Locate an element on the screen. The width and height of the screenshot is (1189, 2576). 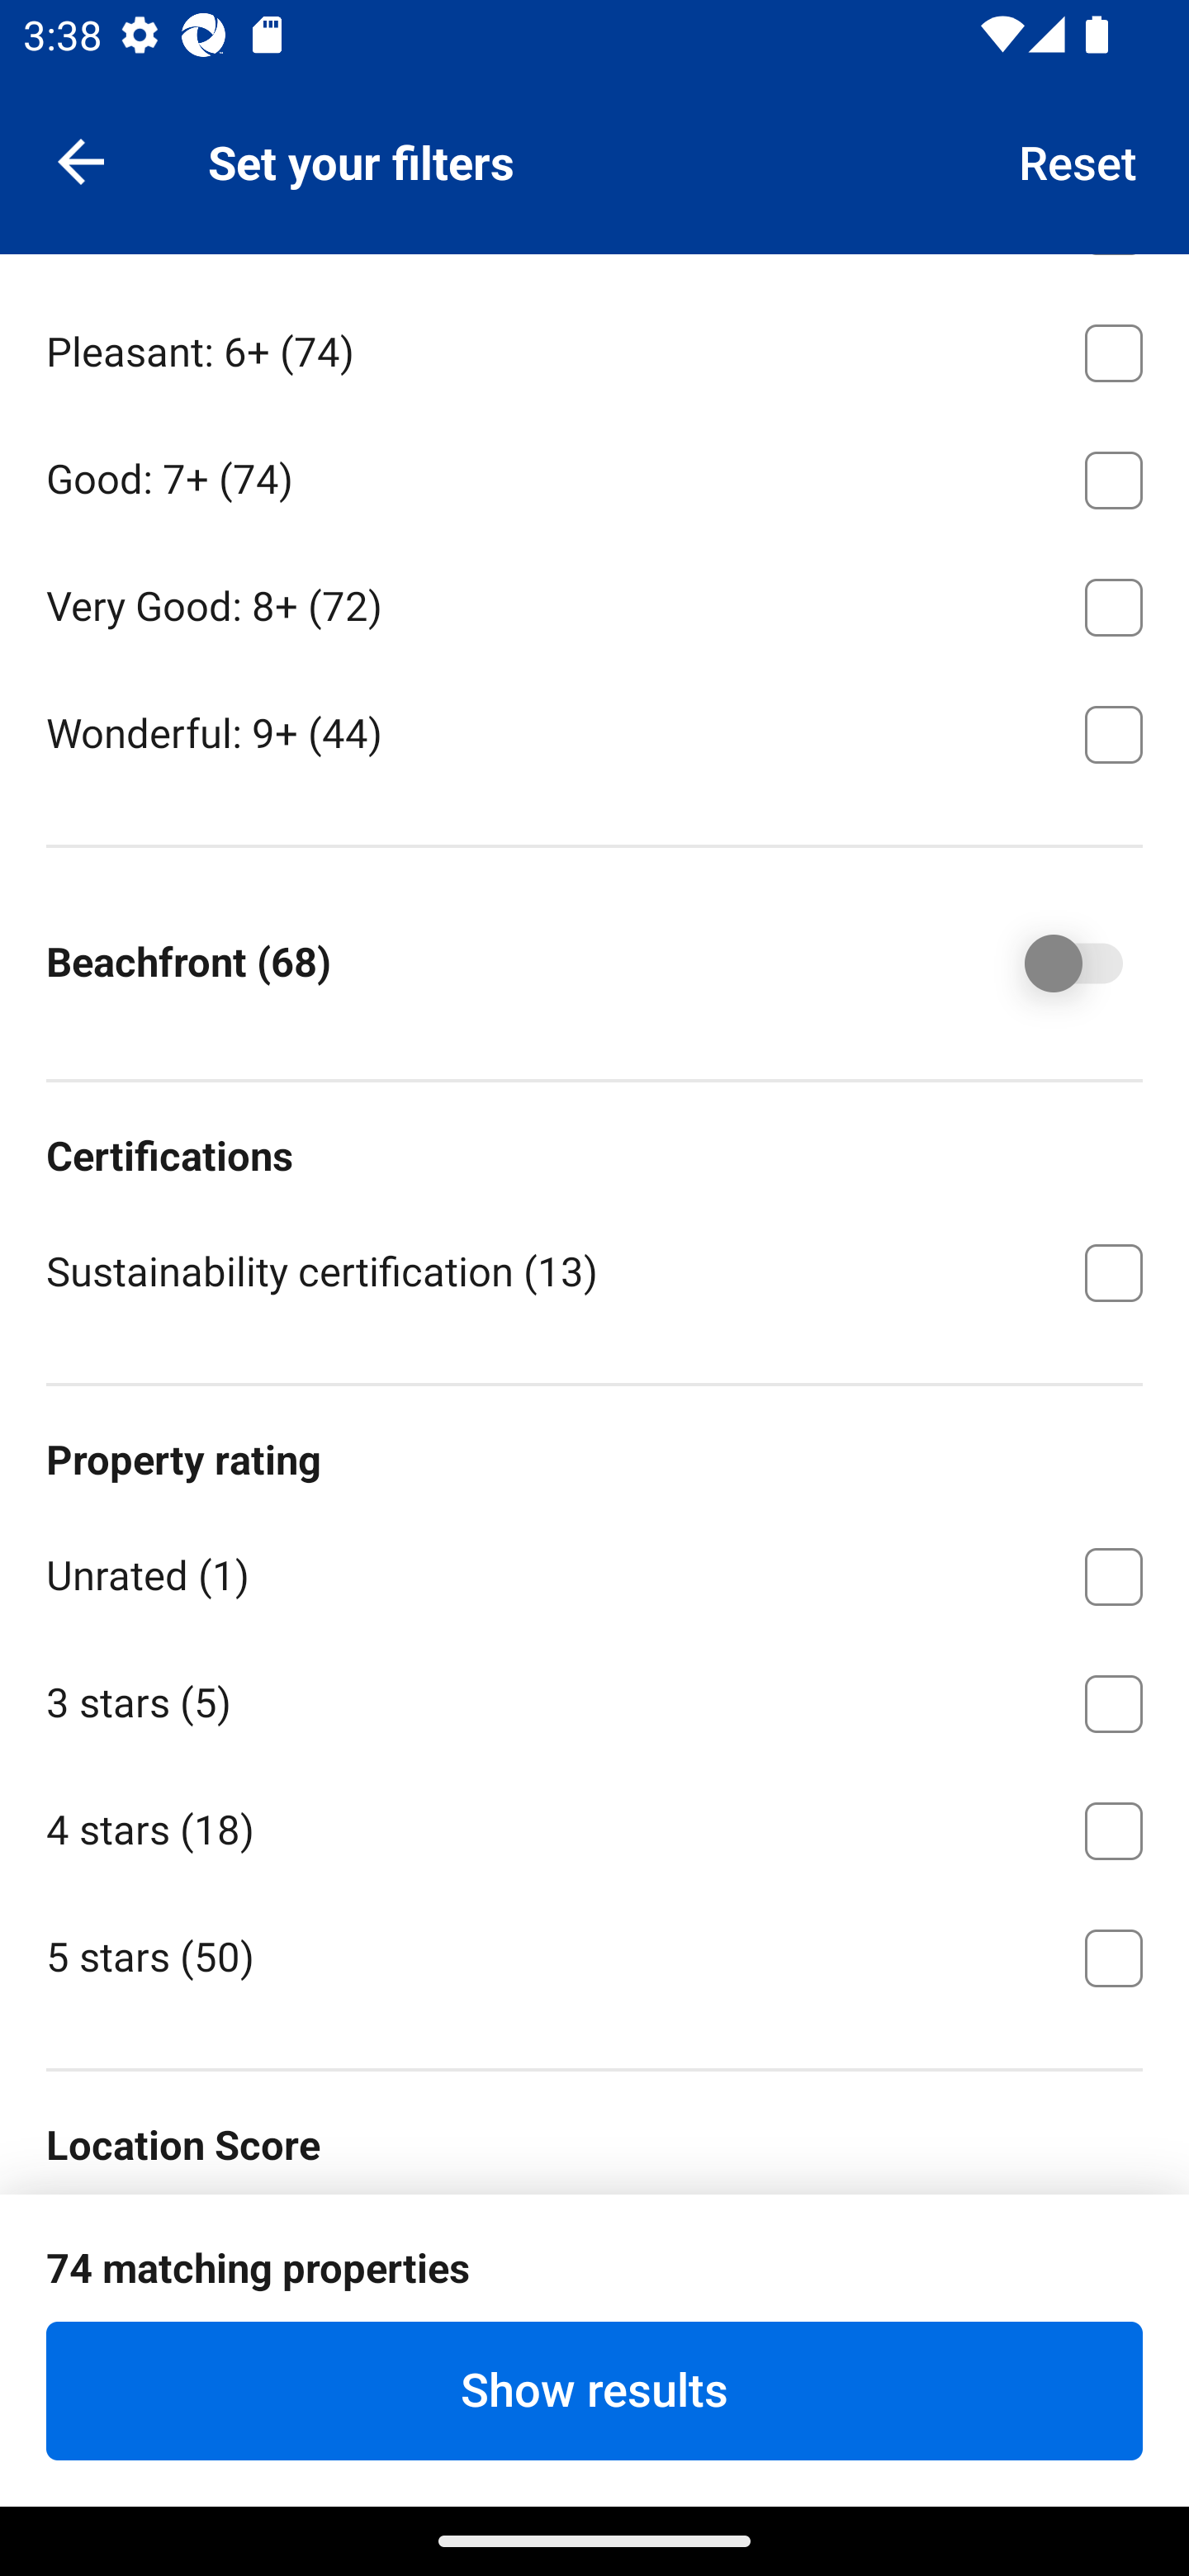
Reset is located at coordinates (1078, 160).